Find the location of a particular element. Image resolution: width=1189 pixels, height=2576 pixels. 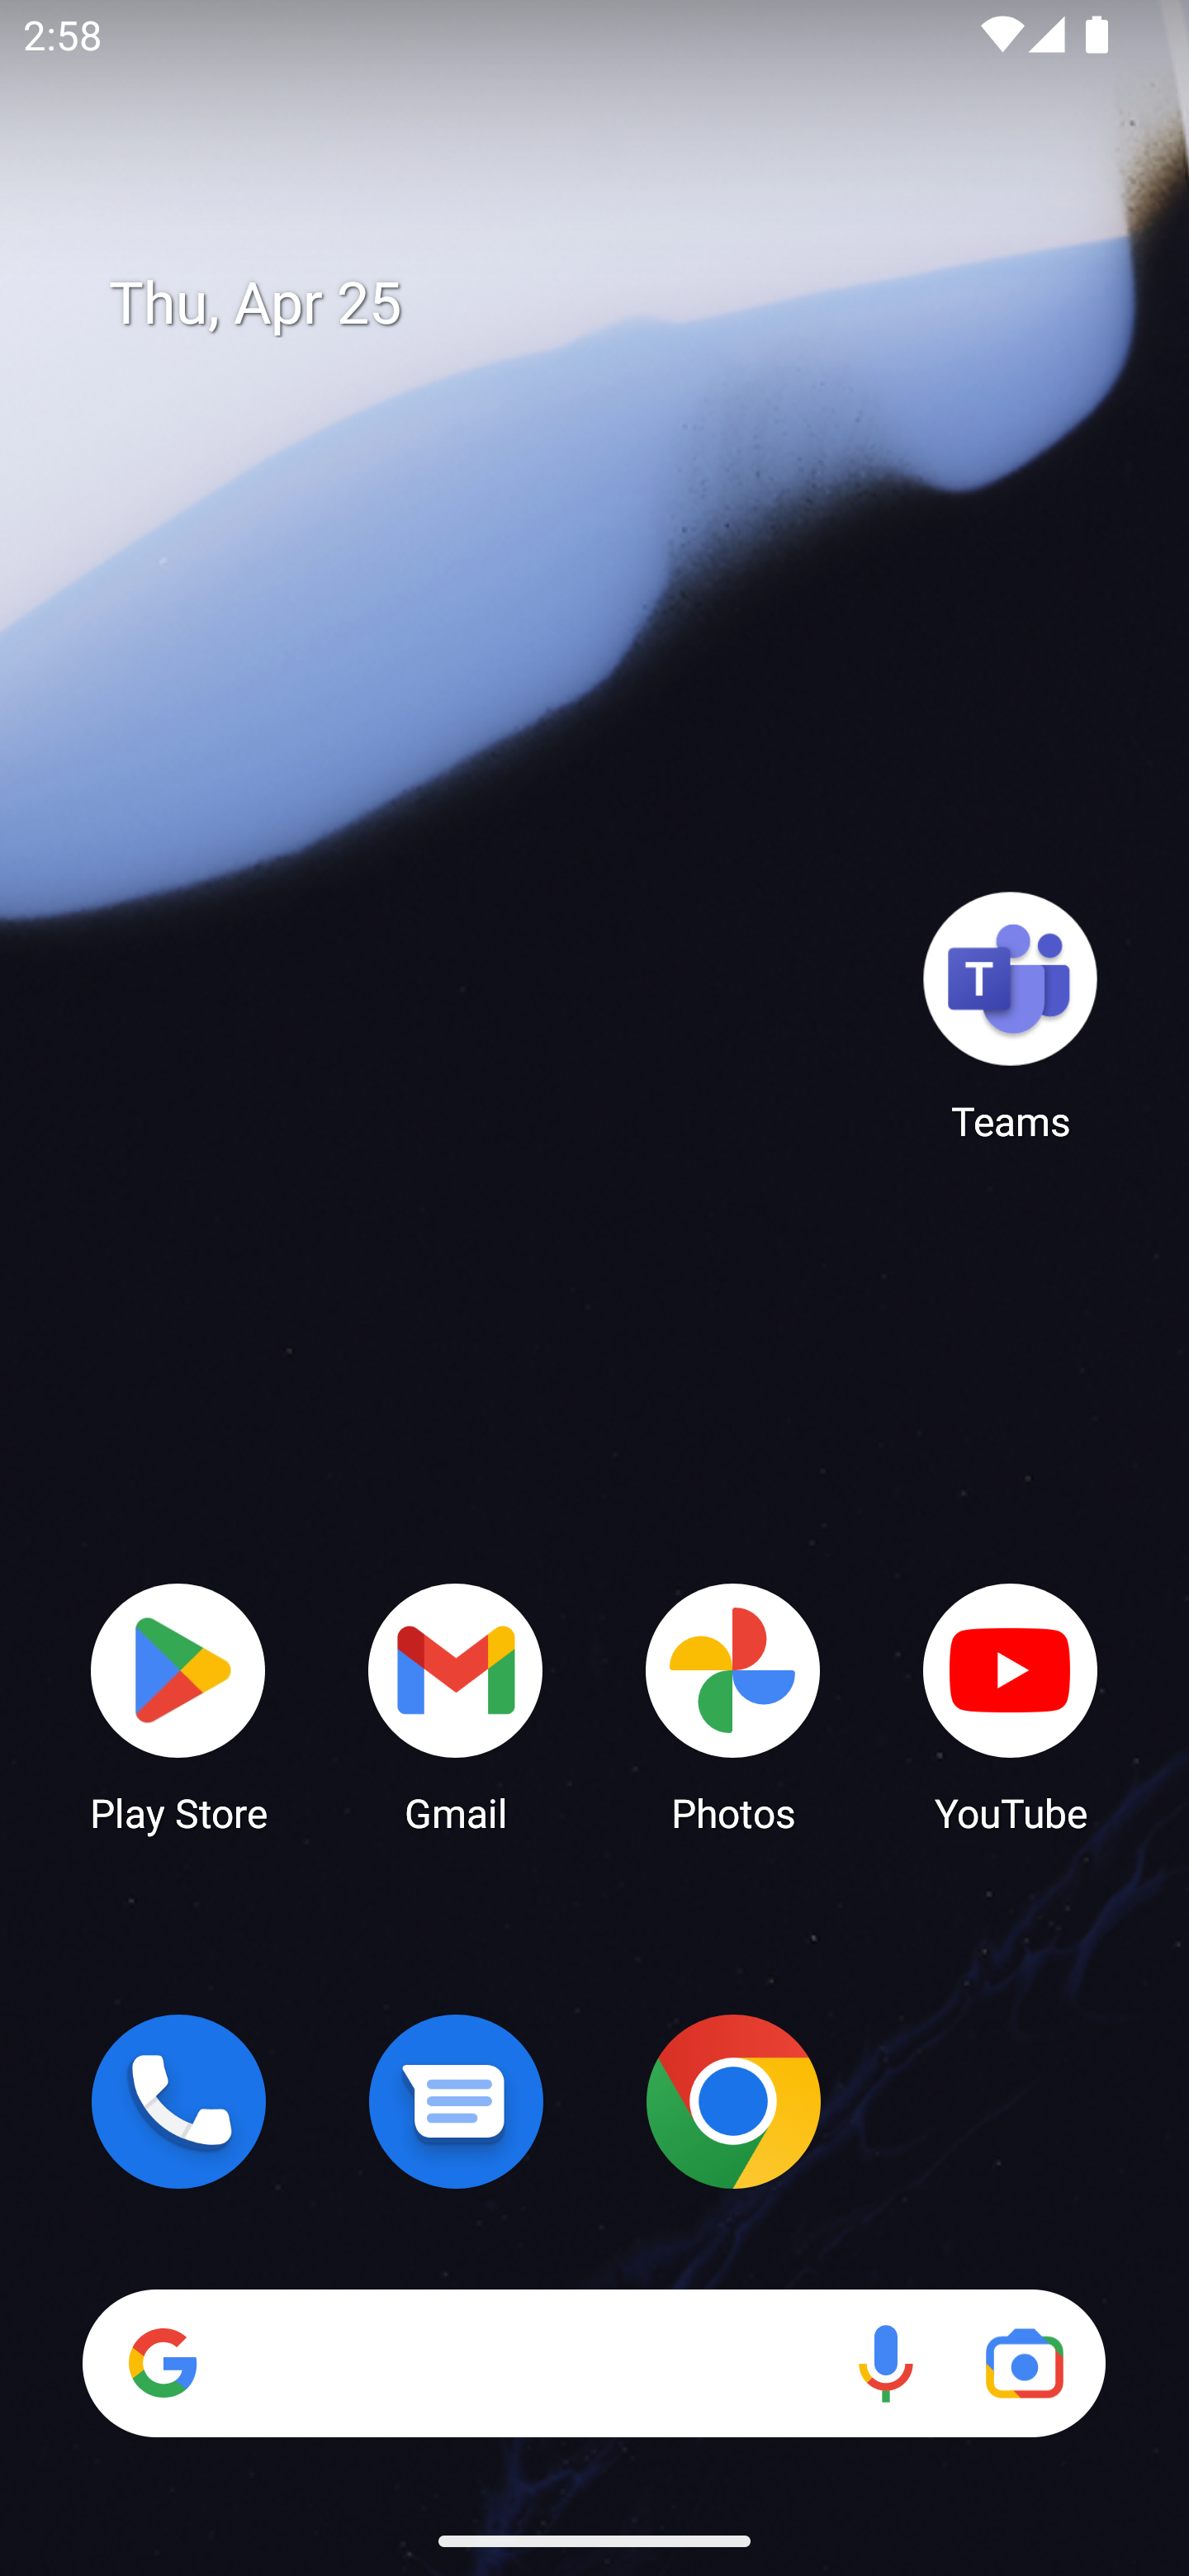

Messages is located at coordinates (456, 2101).